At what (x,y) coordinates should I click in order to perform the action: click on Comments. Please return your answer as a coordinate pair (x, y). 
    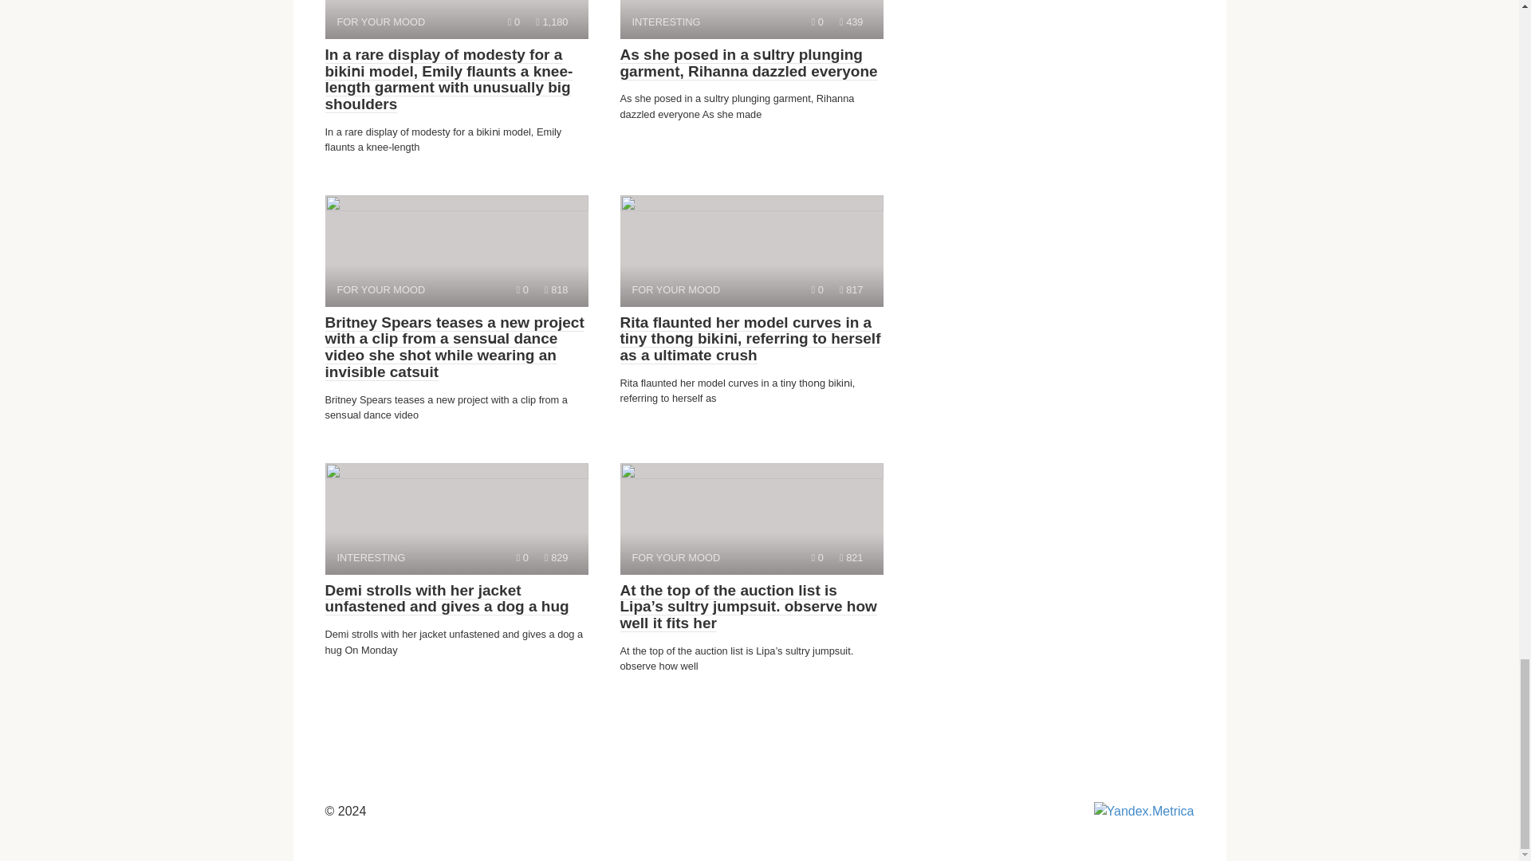
    Looking at the image, I should click on (817, 22).